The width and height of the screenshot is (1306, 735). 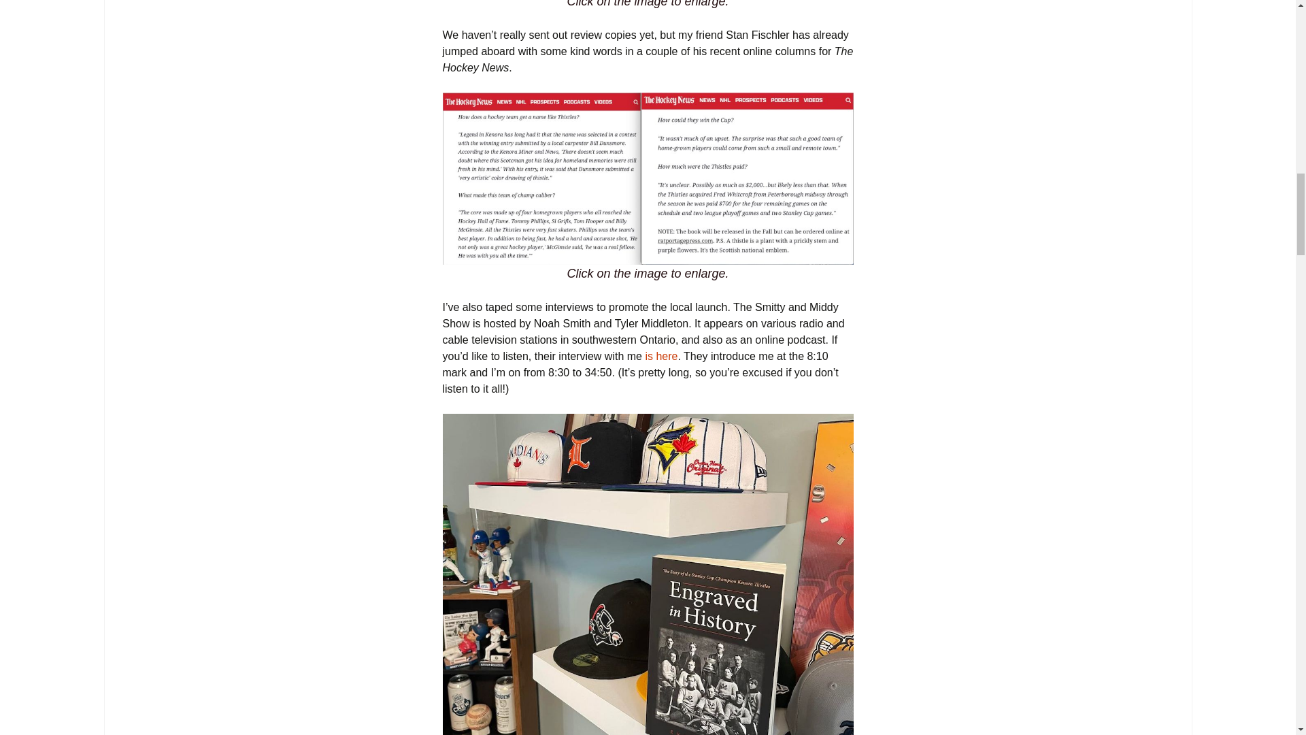 I want to click on is here, so click(x=661, y=357).